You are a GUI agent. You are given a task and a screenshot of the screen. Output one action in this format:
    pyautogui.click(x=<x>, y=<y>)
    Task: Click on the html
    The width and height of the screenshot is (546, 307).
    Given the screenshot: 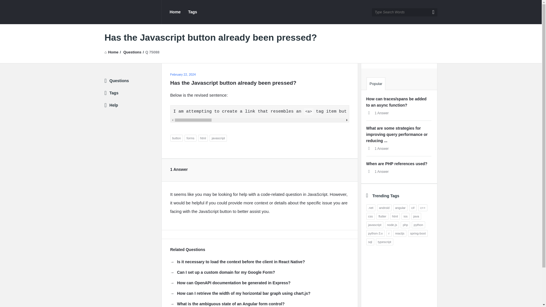 What is the action you would take?
    pyautogui.click(x=203, y=138)
    